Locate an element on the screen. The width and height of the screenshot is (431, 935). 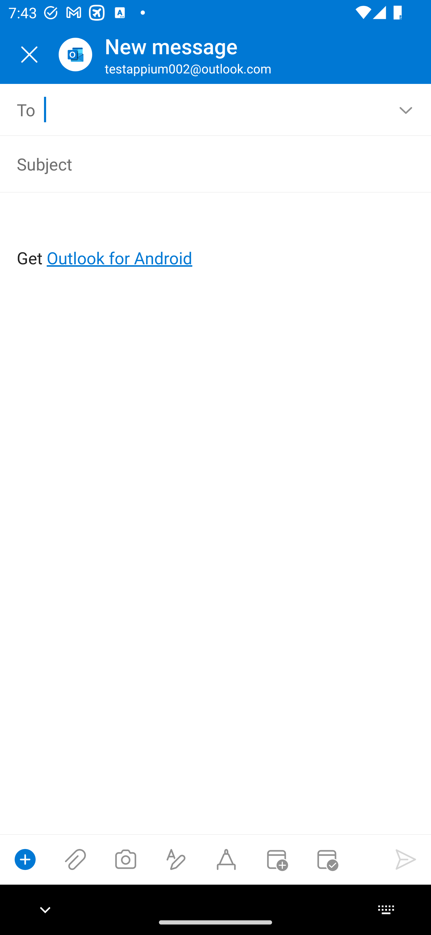
Start Ink compose is located at coordinates (226, 859).